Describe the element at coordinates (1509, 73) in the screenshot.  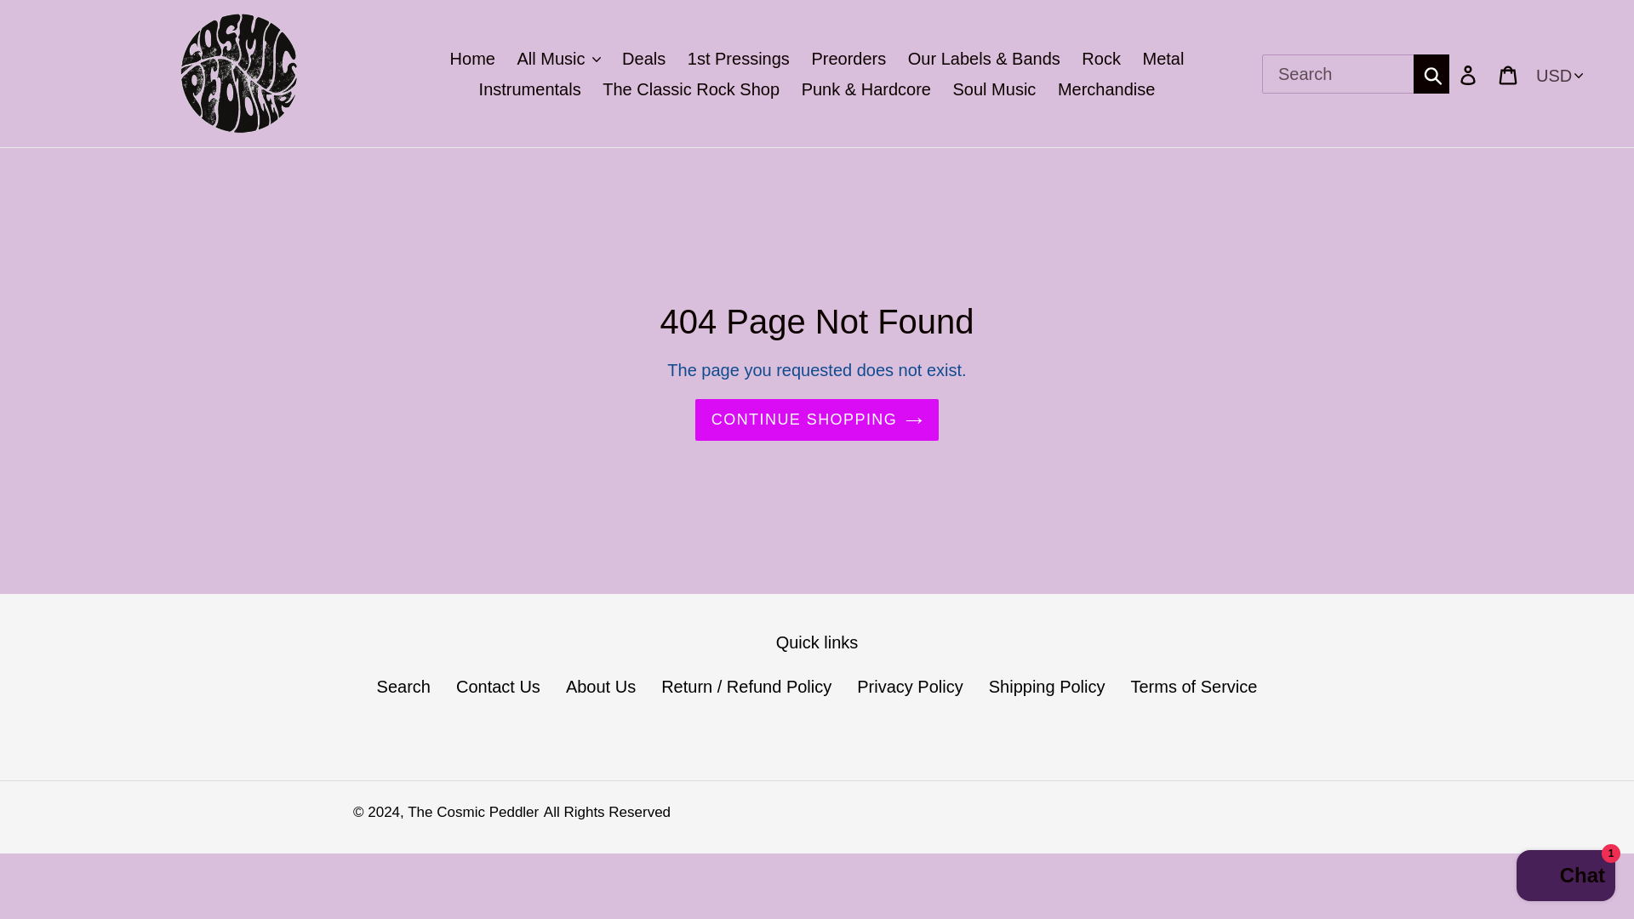
I see `Cart` at that location.